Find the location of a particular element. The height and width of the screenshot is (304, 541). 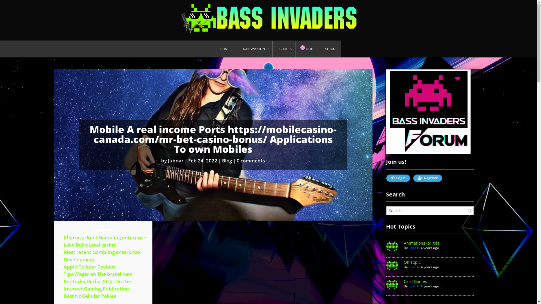

Most recent Gambling enterprise Development is located at coordinates (102, 256).